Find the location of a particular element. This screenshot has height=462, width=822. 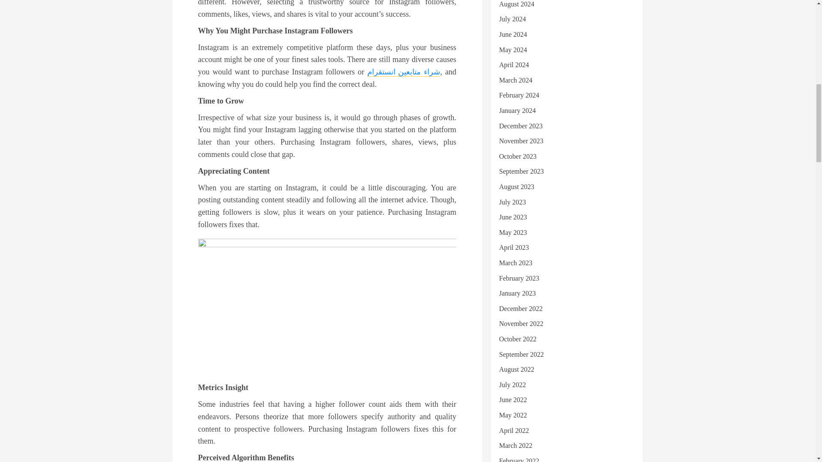

July 2024 is located at coordinates (512, 19).